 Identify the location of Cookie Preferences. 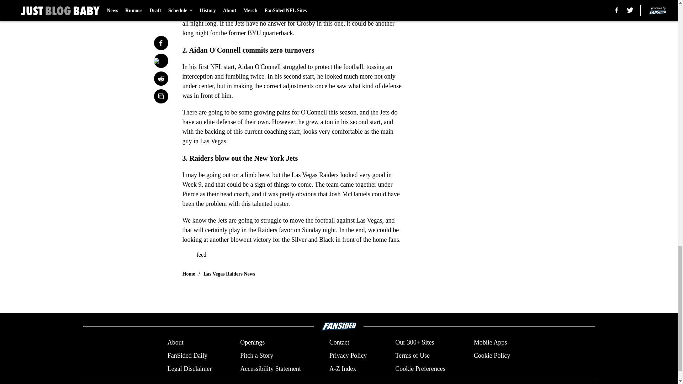
(420, 368).